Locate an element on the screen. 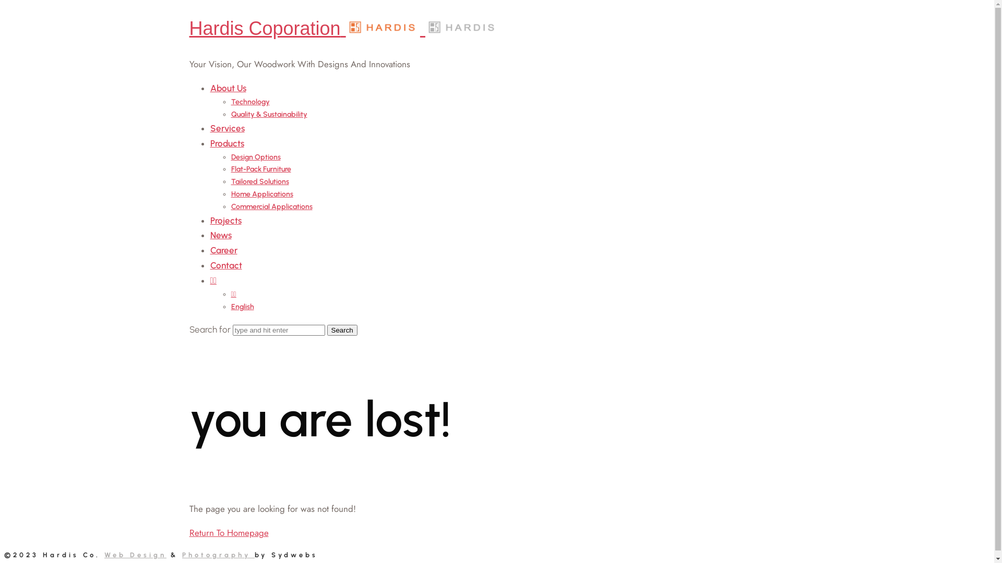  Hardis Coporation is located at coordinates (344, 28).